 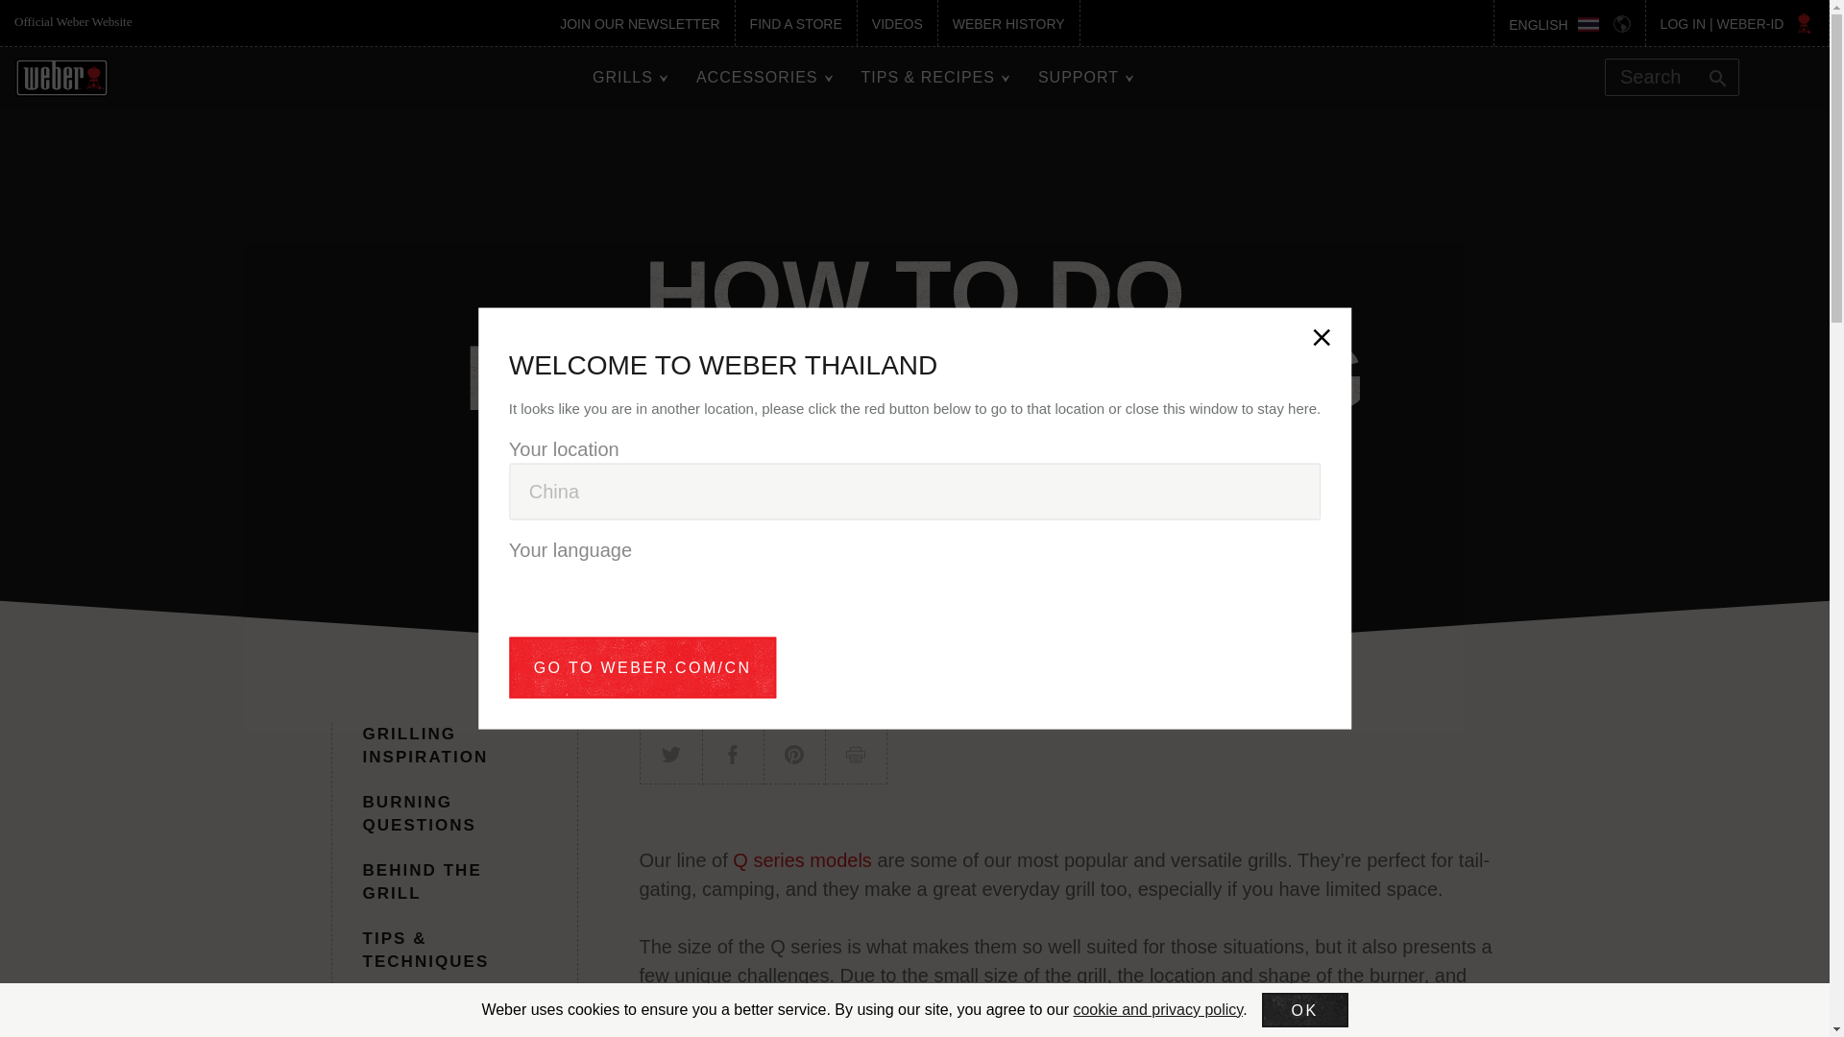 What do you see at coordinates (1552, 23) in the screenshot?
I see `Change location and language` at bounding box center [1552, 23].